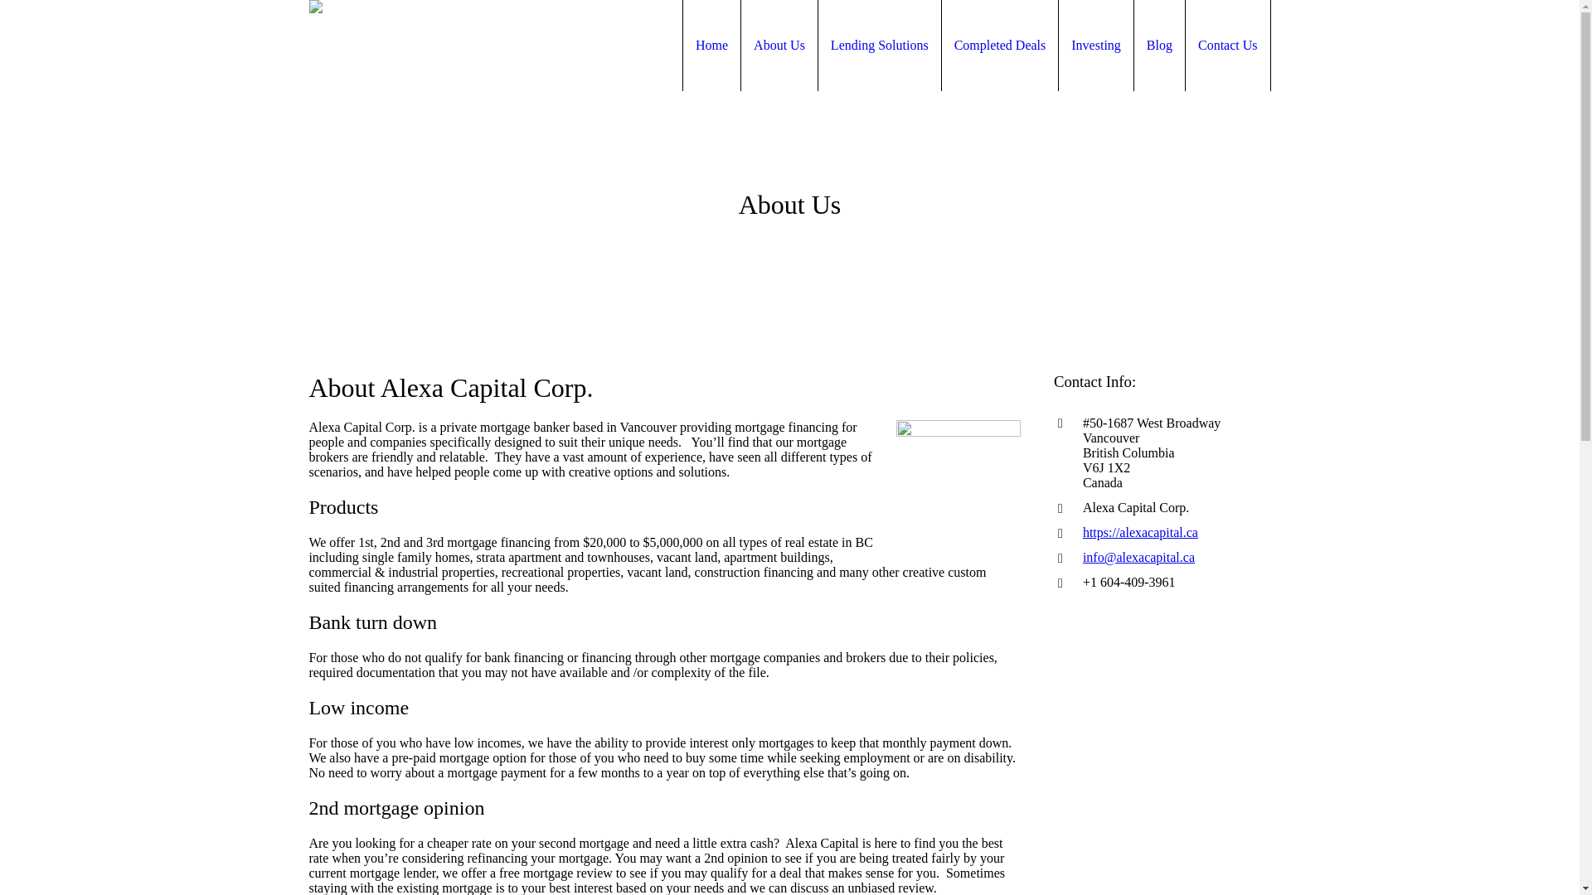 The height and width of the screenshot is (895, 1592). Describe the element at coordinates (1228, 46) in the screenshot. I see `Contact Us` at that location.